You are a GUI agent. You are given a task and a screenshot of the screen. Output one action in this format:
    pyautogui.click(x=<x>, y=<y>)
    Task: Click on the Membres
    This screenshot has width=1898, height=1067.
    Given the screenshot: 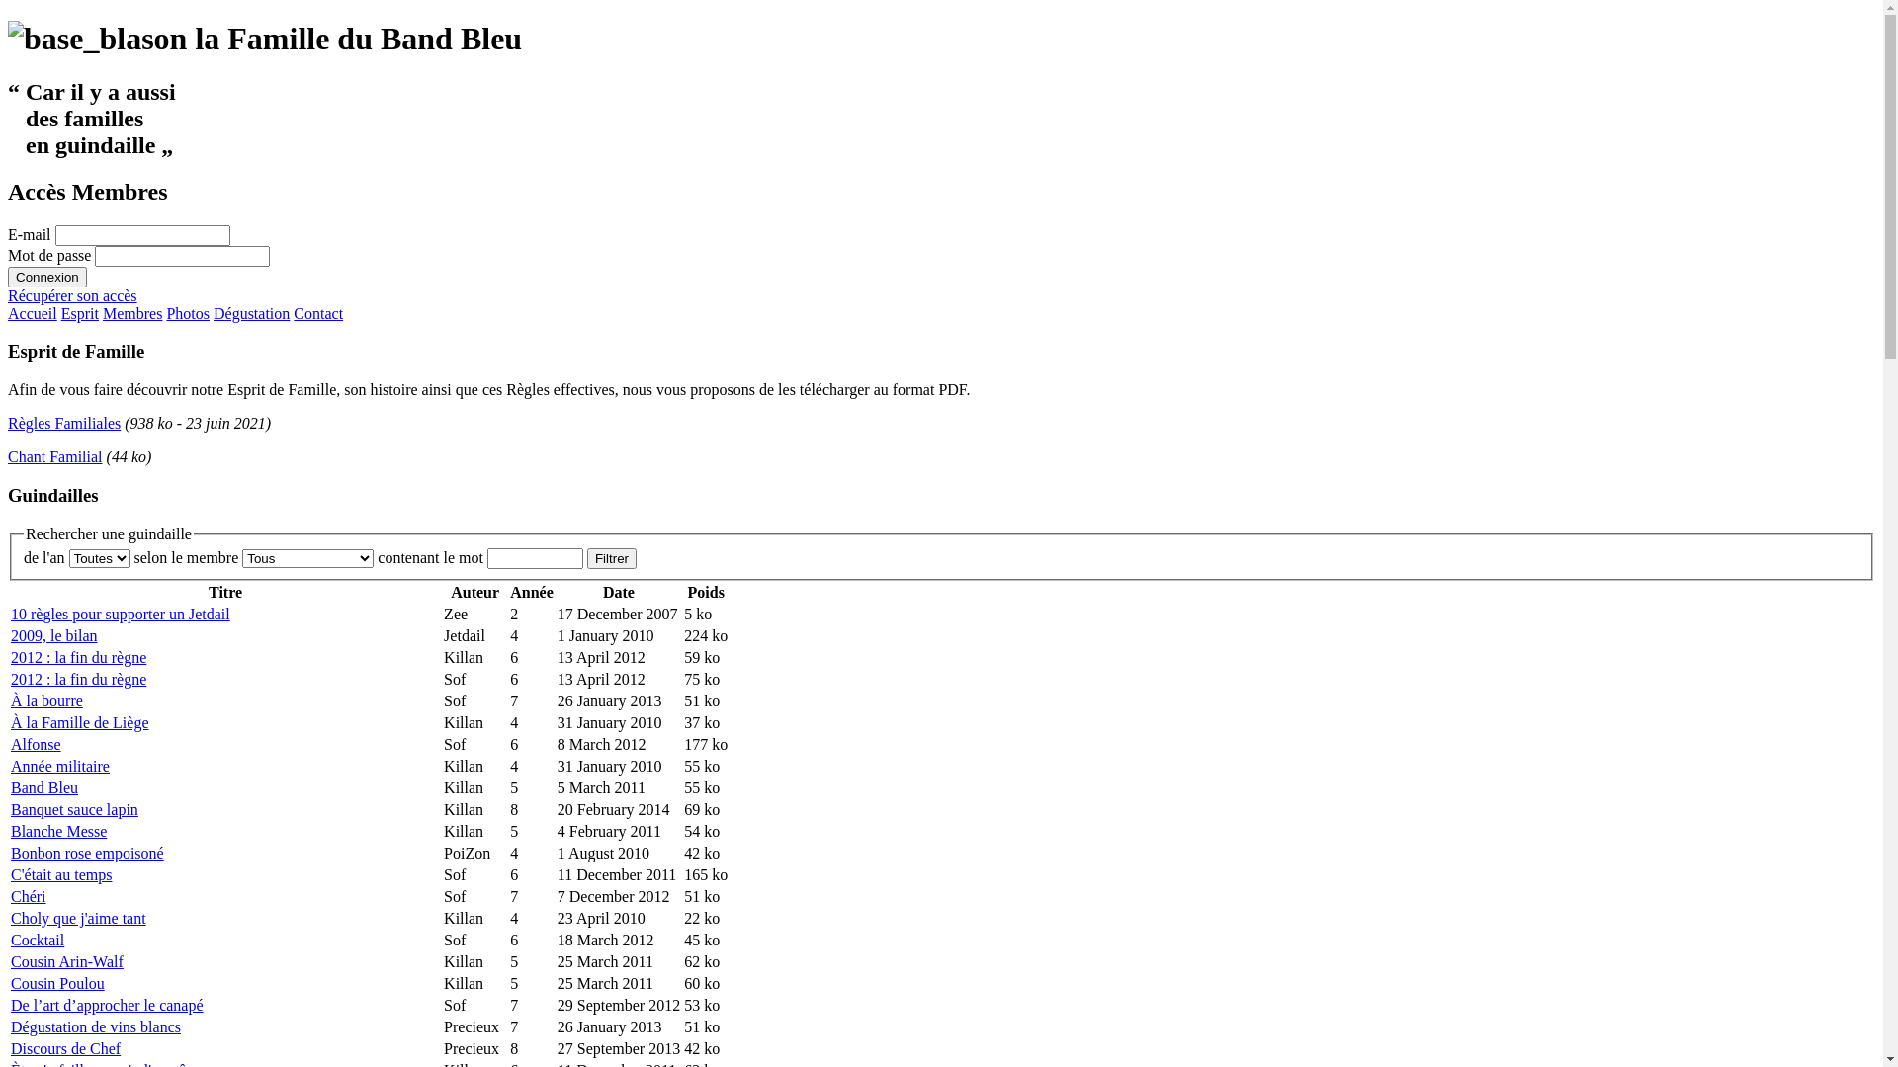 What is the action you would take?
    pyautogui.click(x=132, y=314)
    